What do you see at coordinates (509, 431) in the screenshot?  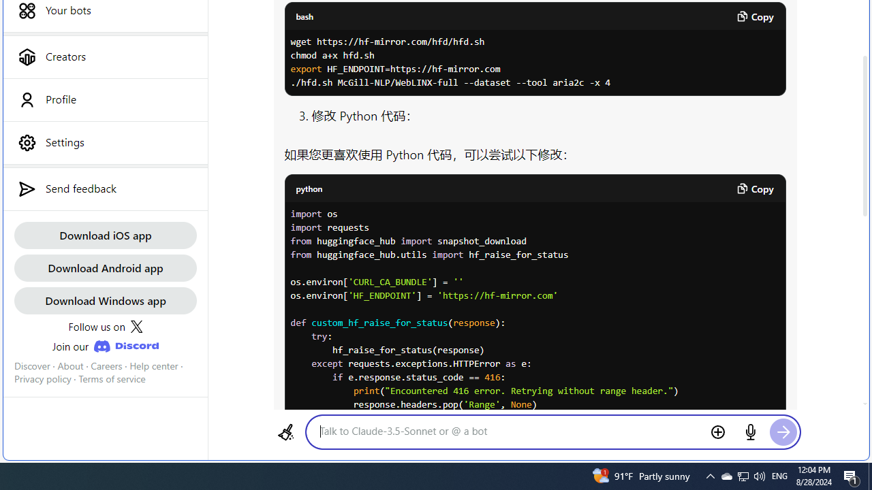 I see `Talk to Claude-3.5-Sonnet or @ a bot` at bounding box center [509, 431].